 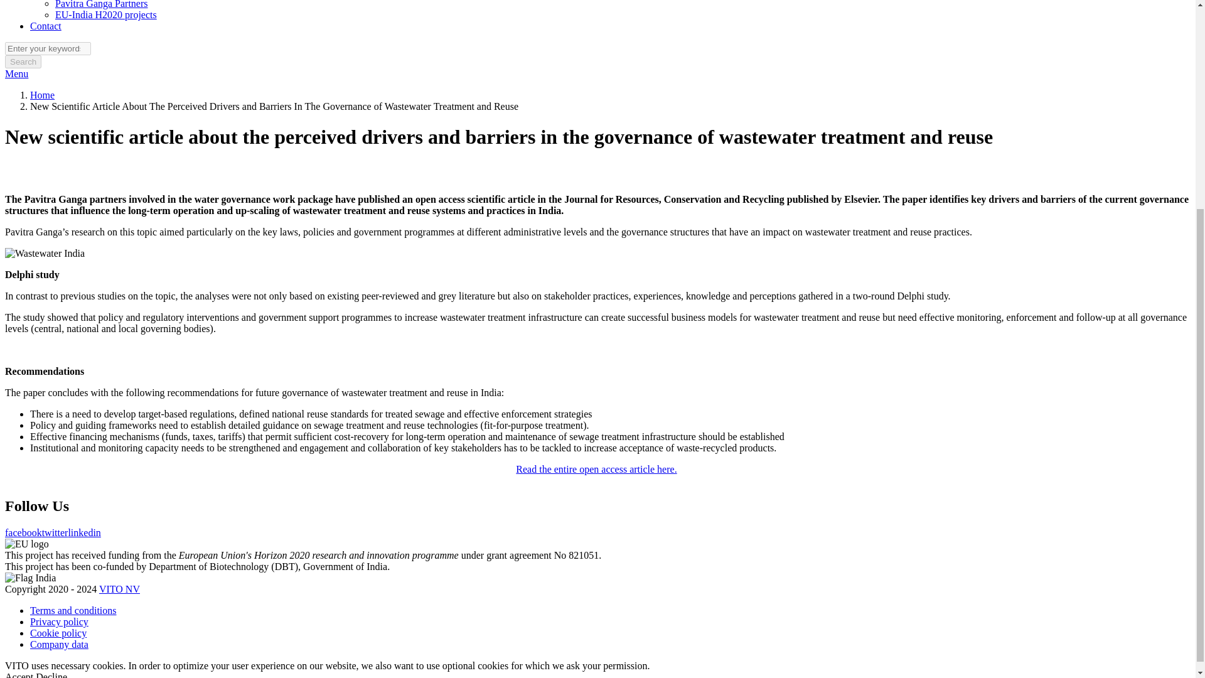 I want to click on EU-India H2020 projects, so click(x=105, y=15).